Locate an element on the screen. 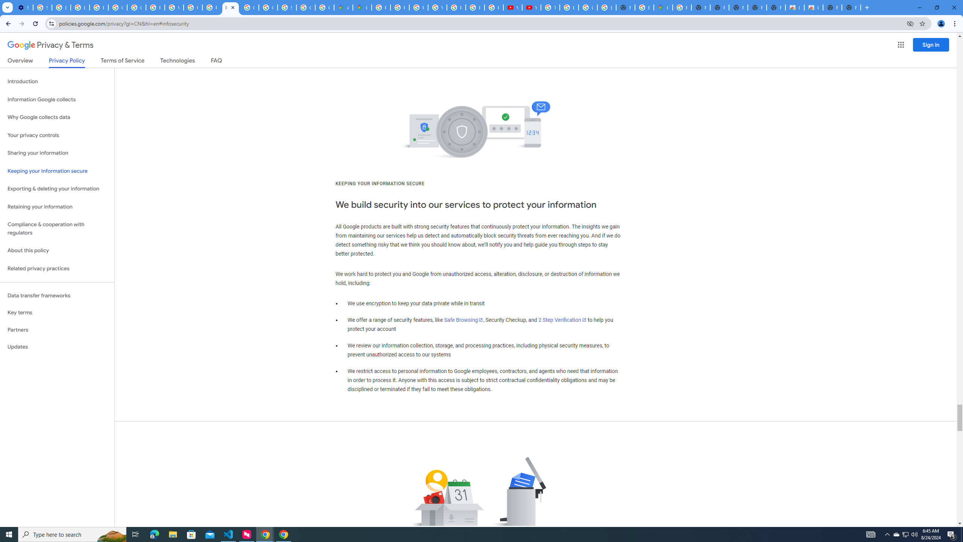 The height and width of the screenshot is (542, 963). Google Maps is located at coordinates (663, 8).